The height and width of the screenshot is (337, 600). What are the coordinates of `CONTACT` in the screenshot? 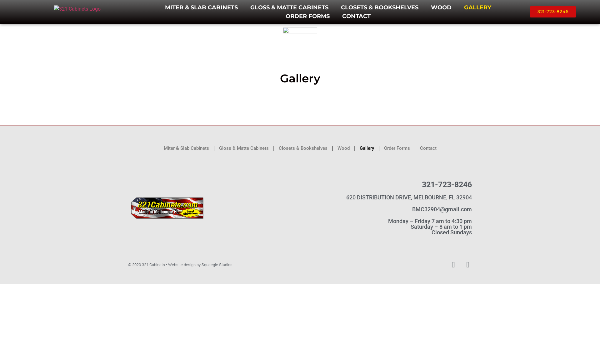 It's located at (356, 16).